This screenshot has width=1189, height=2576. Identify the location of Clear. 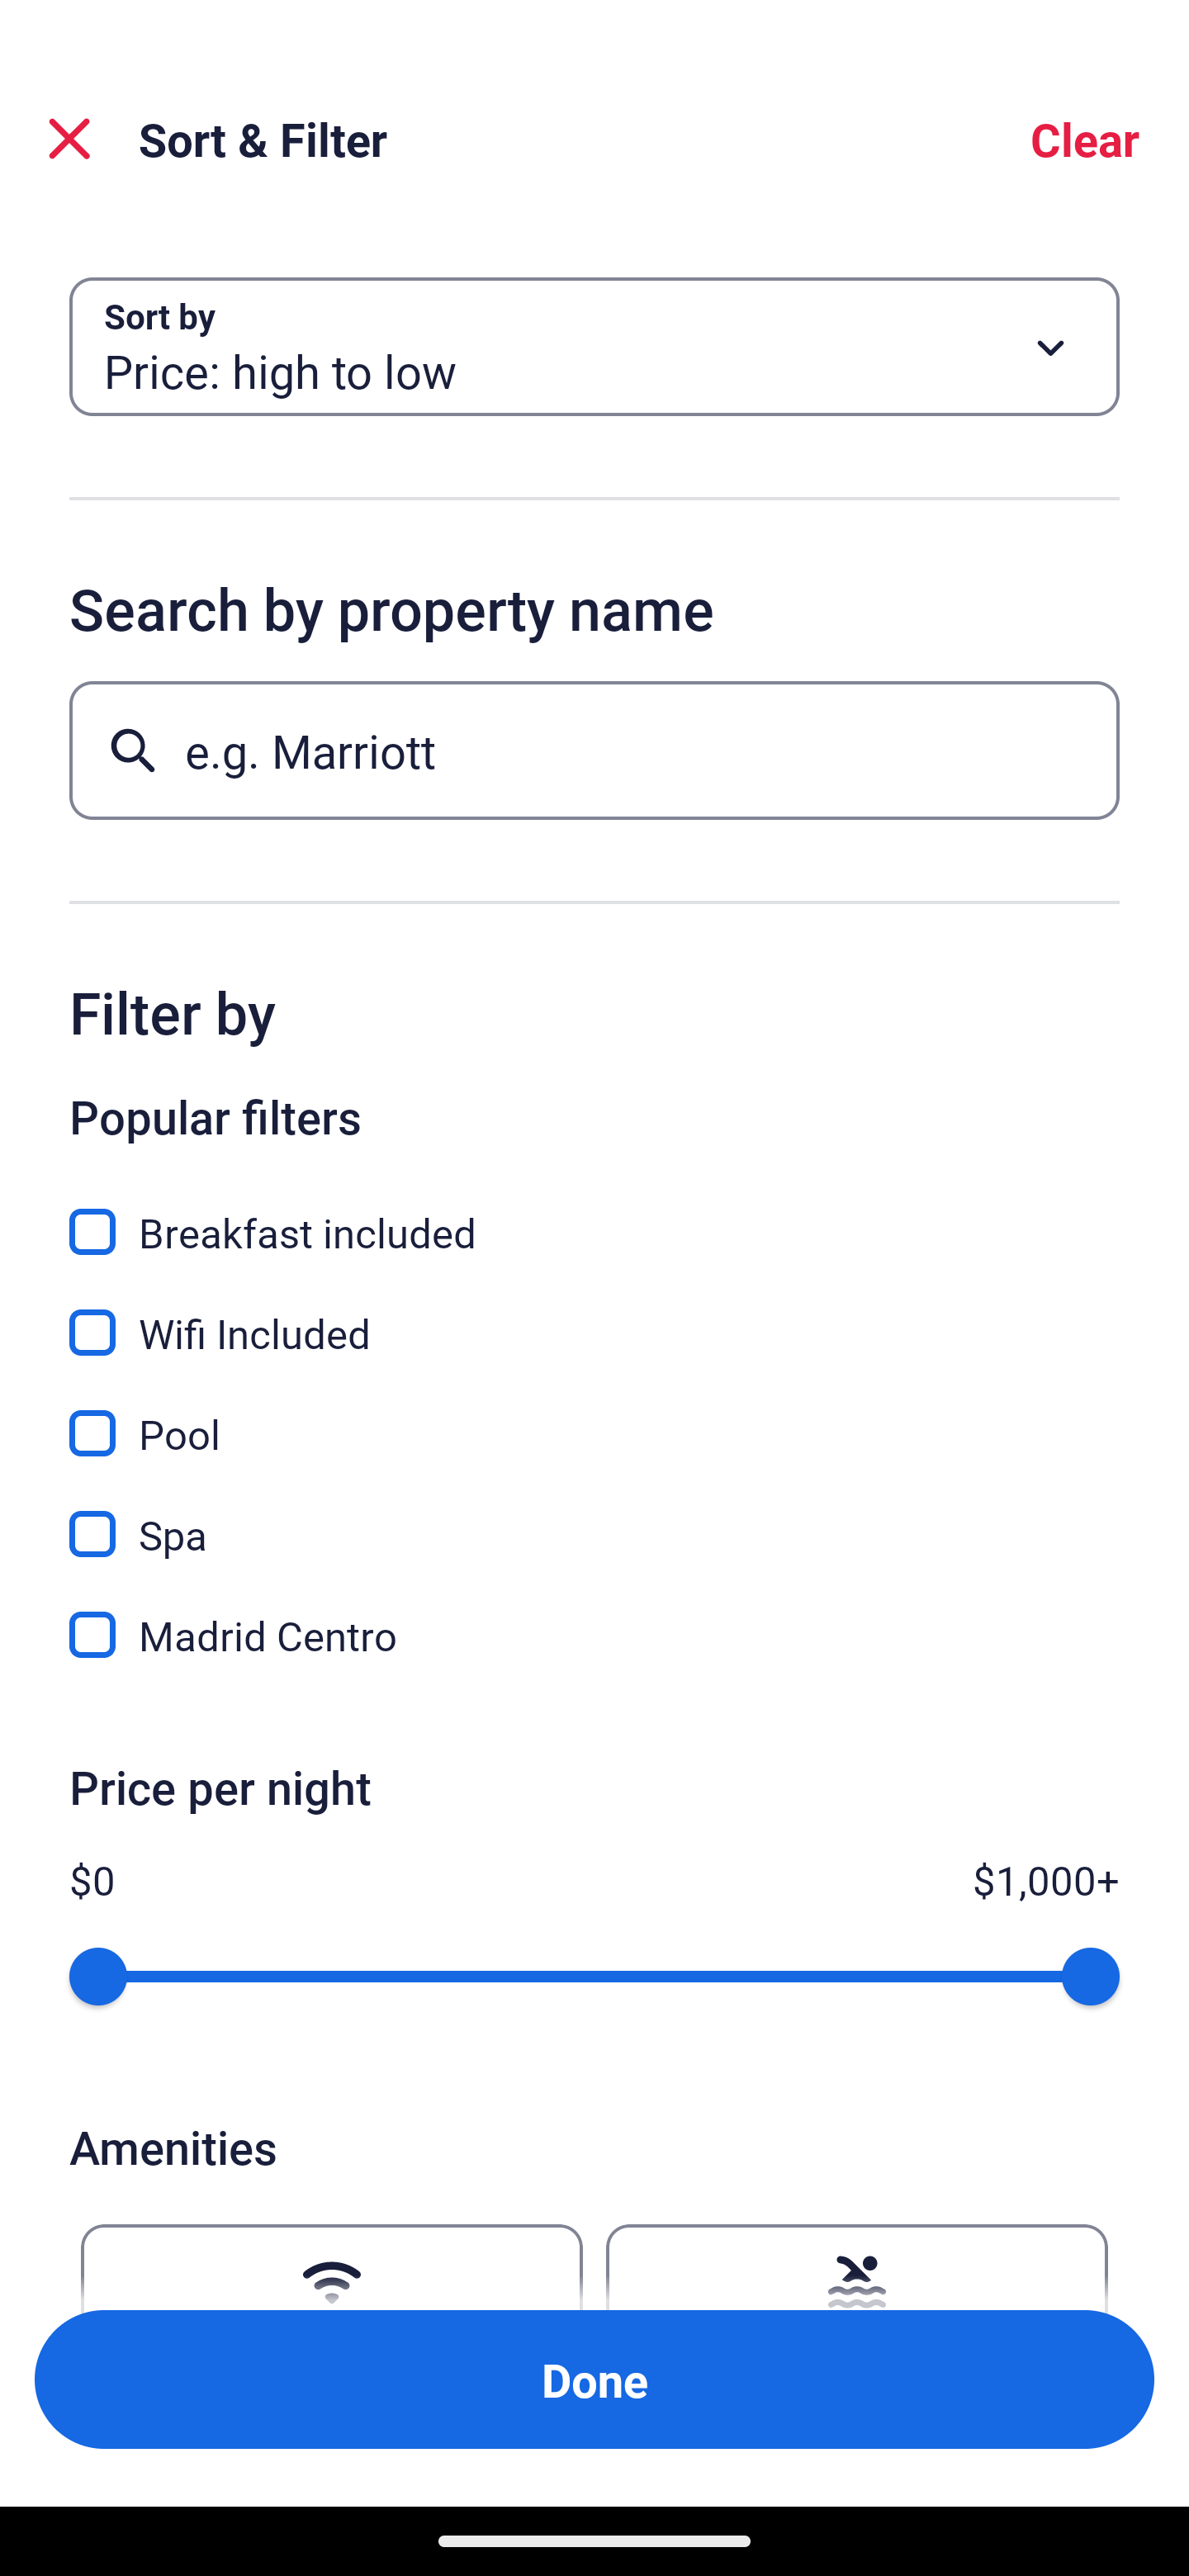
(1085, 139).